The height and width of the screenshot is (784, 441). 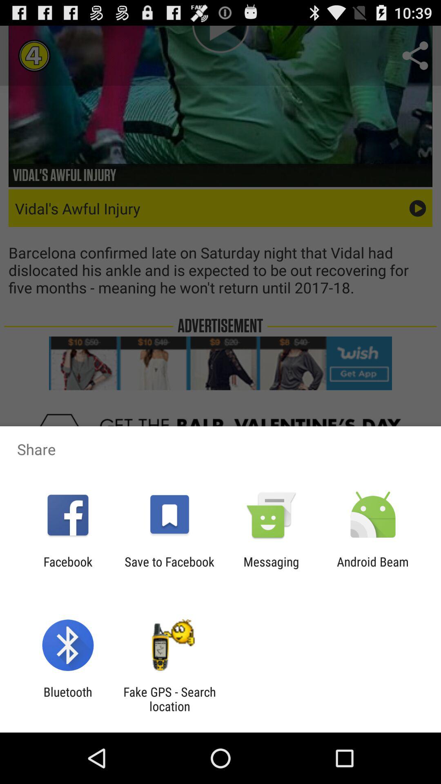 What do you see at coordinates (271, 569) in the screenshot?
I see `click the icon next to android beam` at bounding box center [271, 569].